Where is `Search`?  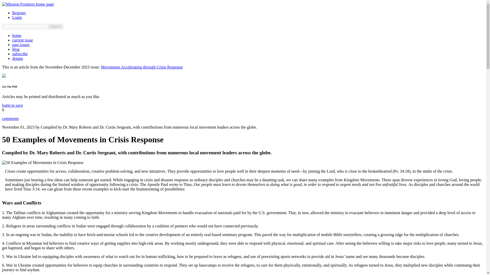 Search is located at coordinates (56, 26).